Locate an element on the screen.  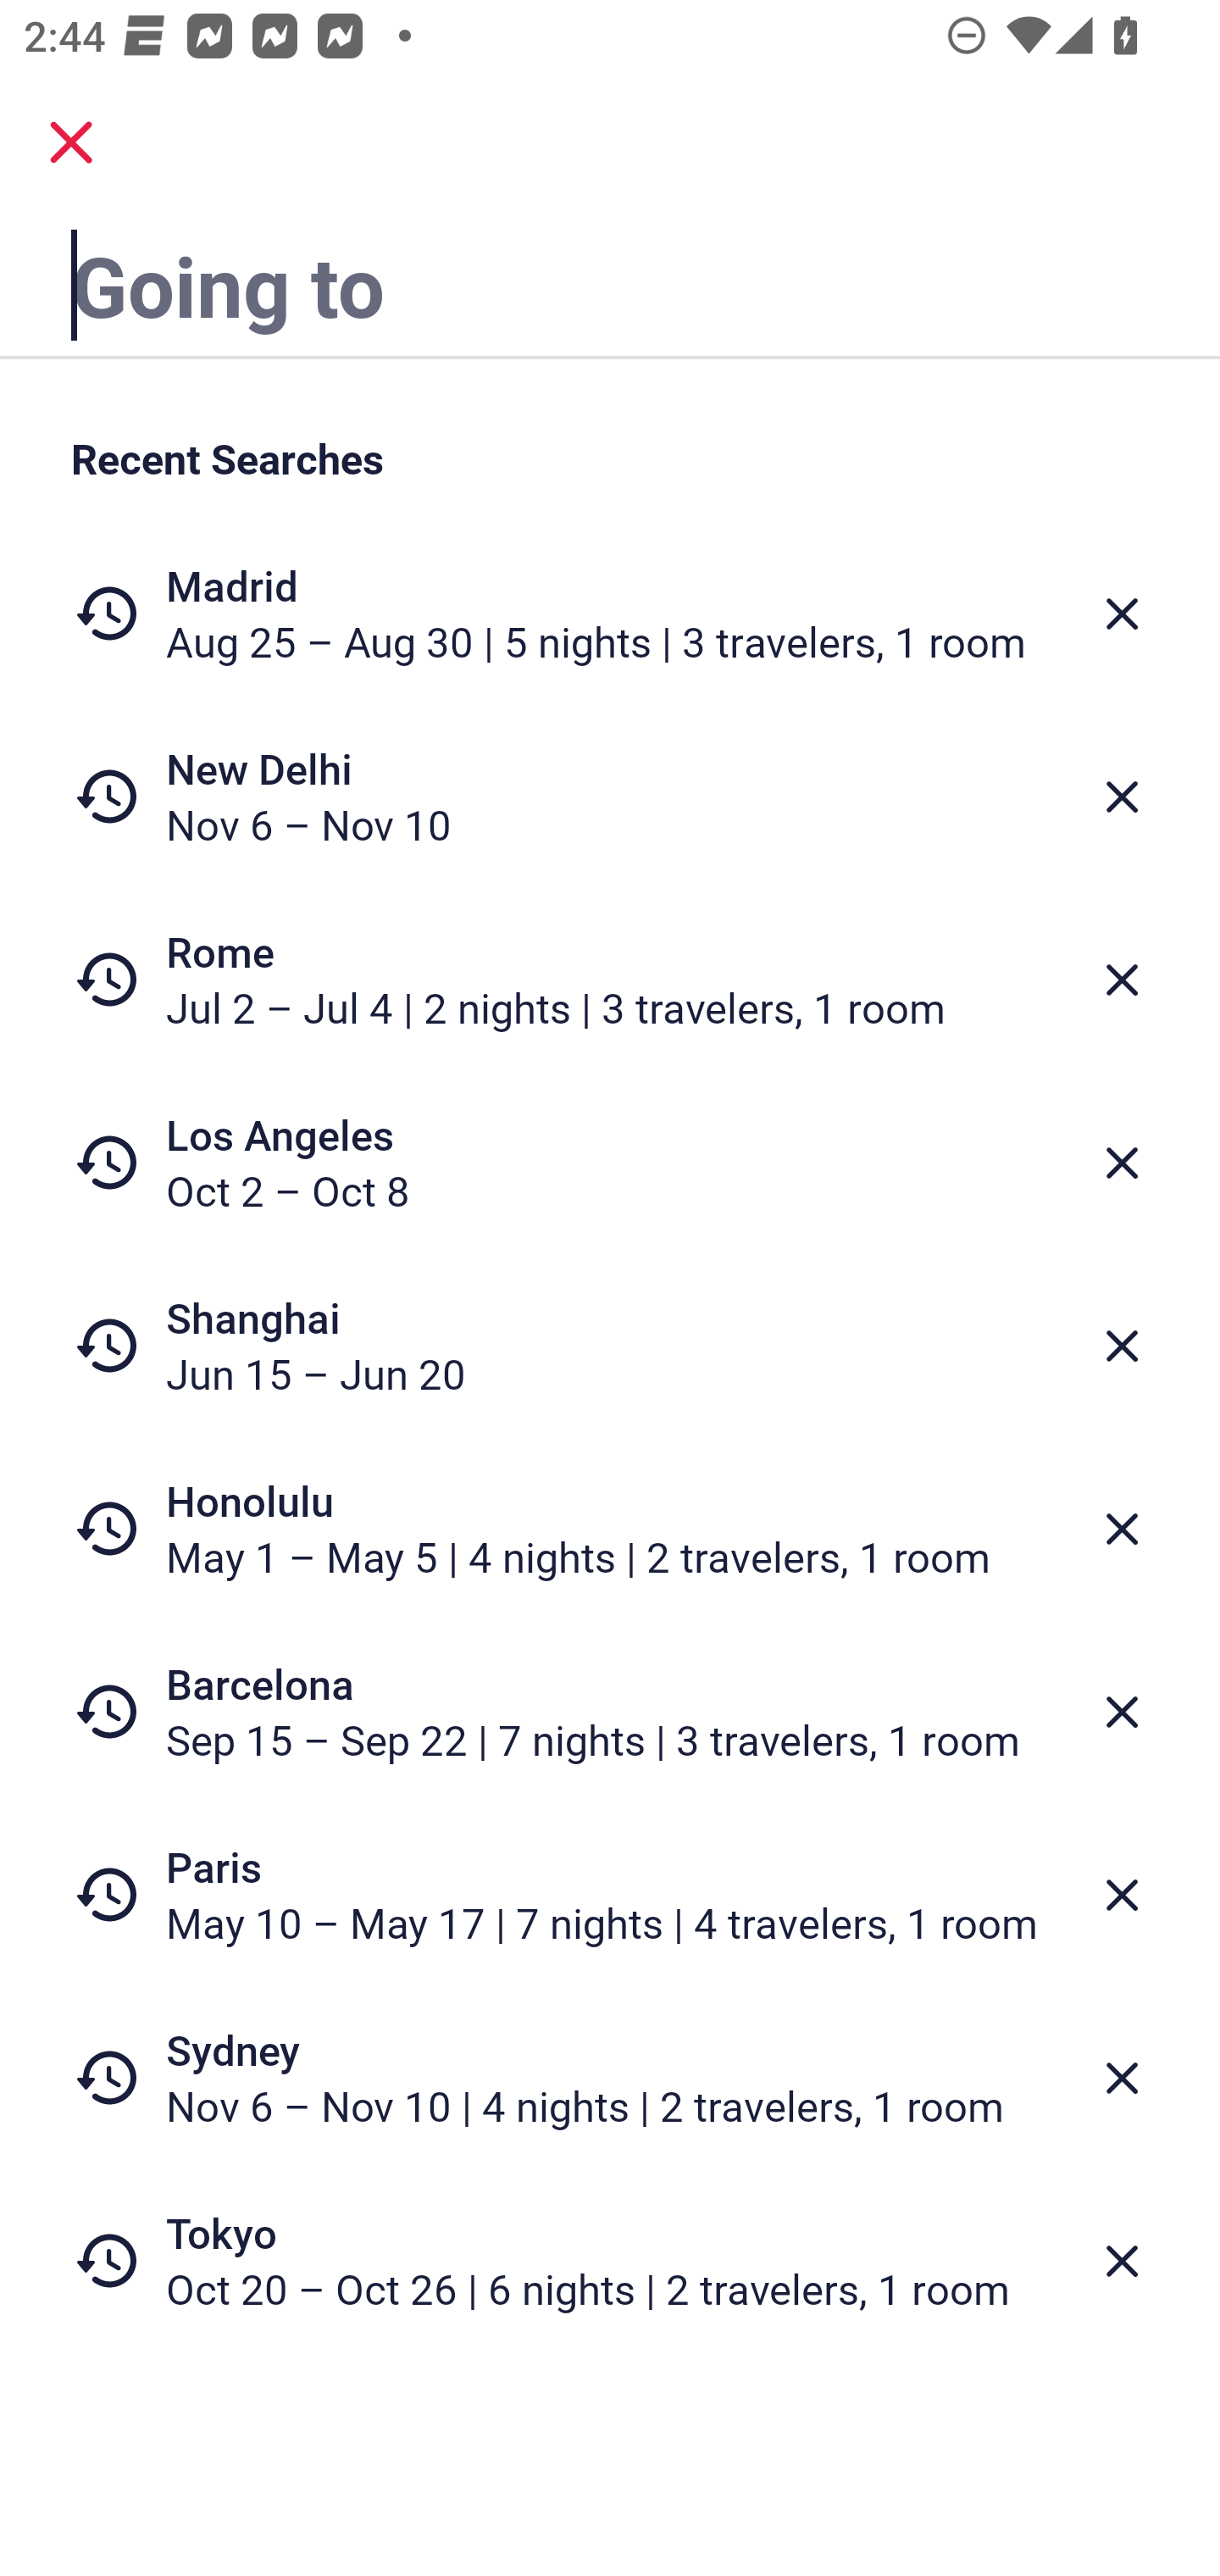
Delete from recent searches is located at coordinates (1122, 797).